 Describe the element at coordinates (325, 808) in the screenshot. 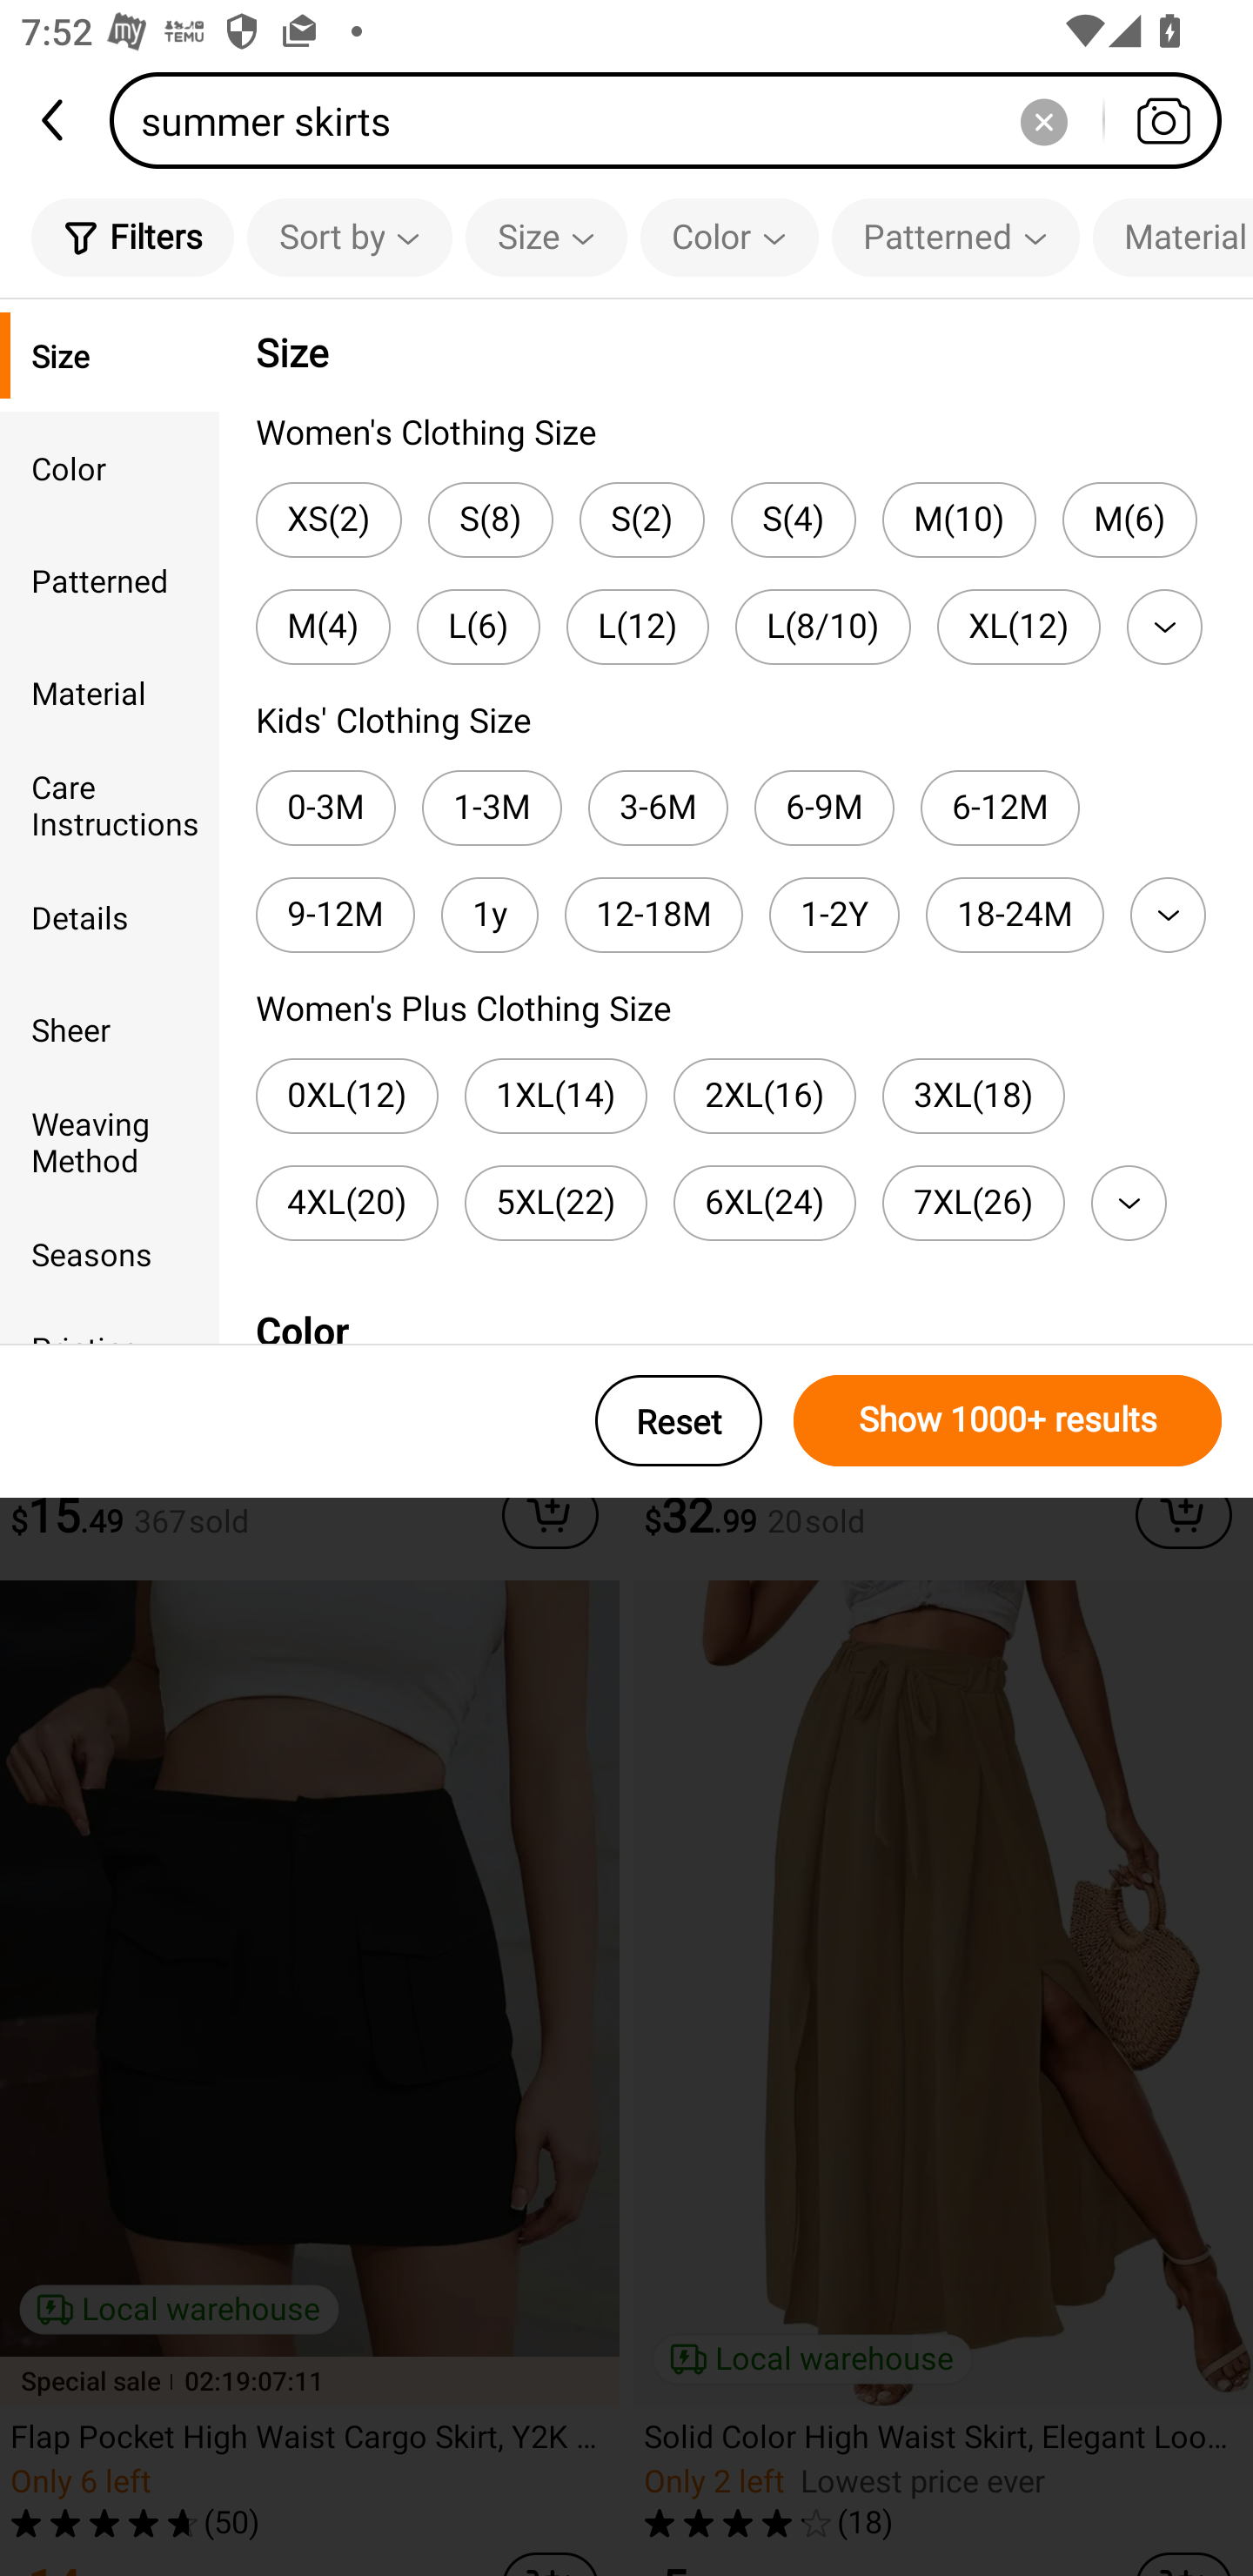

I see `0-3M` at that location.